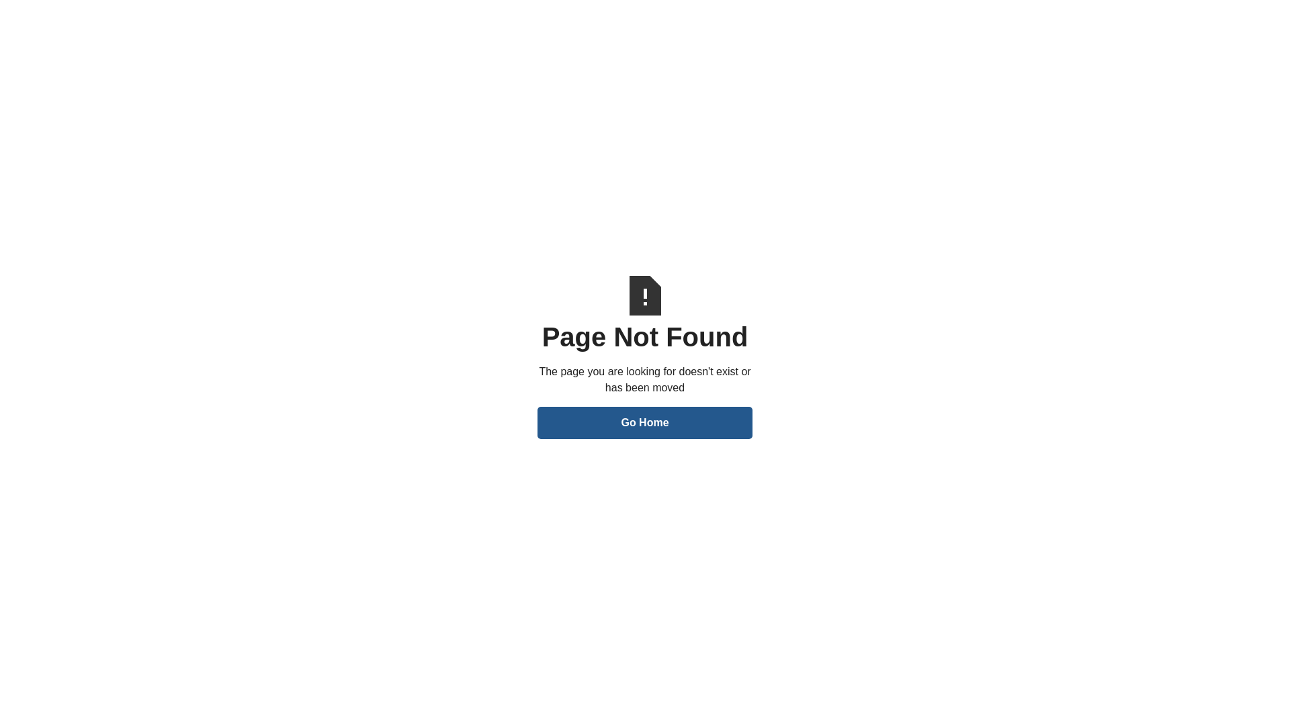 The width and height of the screenshot is (1290, 725). Describe the element at coordinates (645, 423) in the screenshot. I see `Go Home` at that location.